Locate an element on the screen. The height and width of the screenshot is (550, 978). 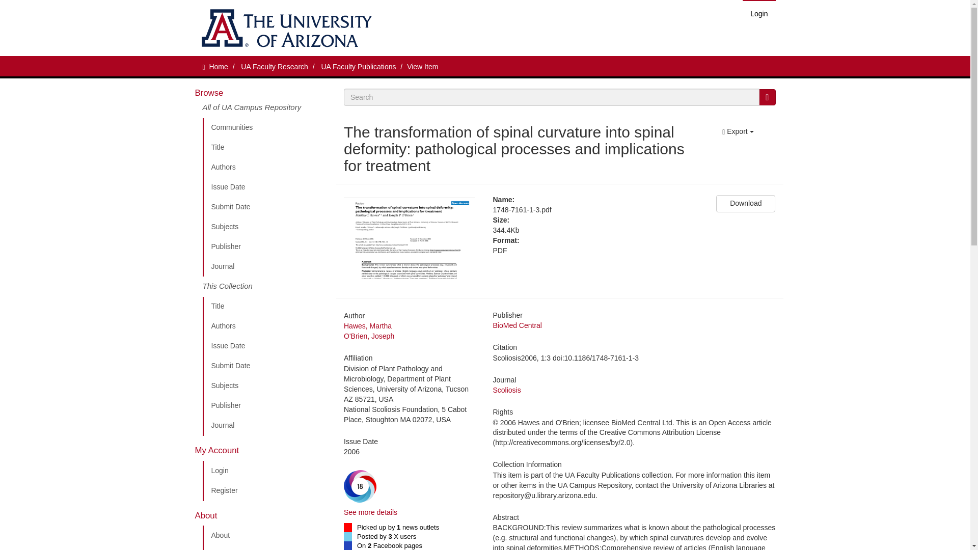
All of UA Campus Repository is located at coordinates (265, 110).